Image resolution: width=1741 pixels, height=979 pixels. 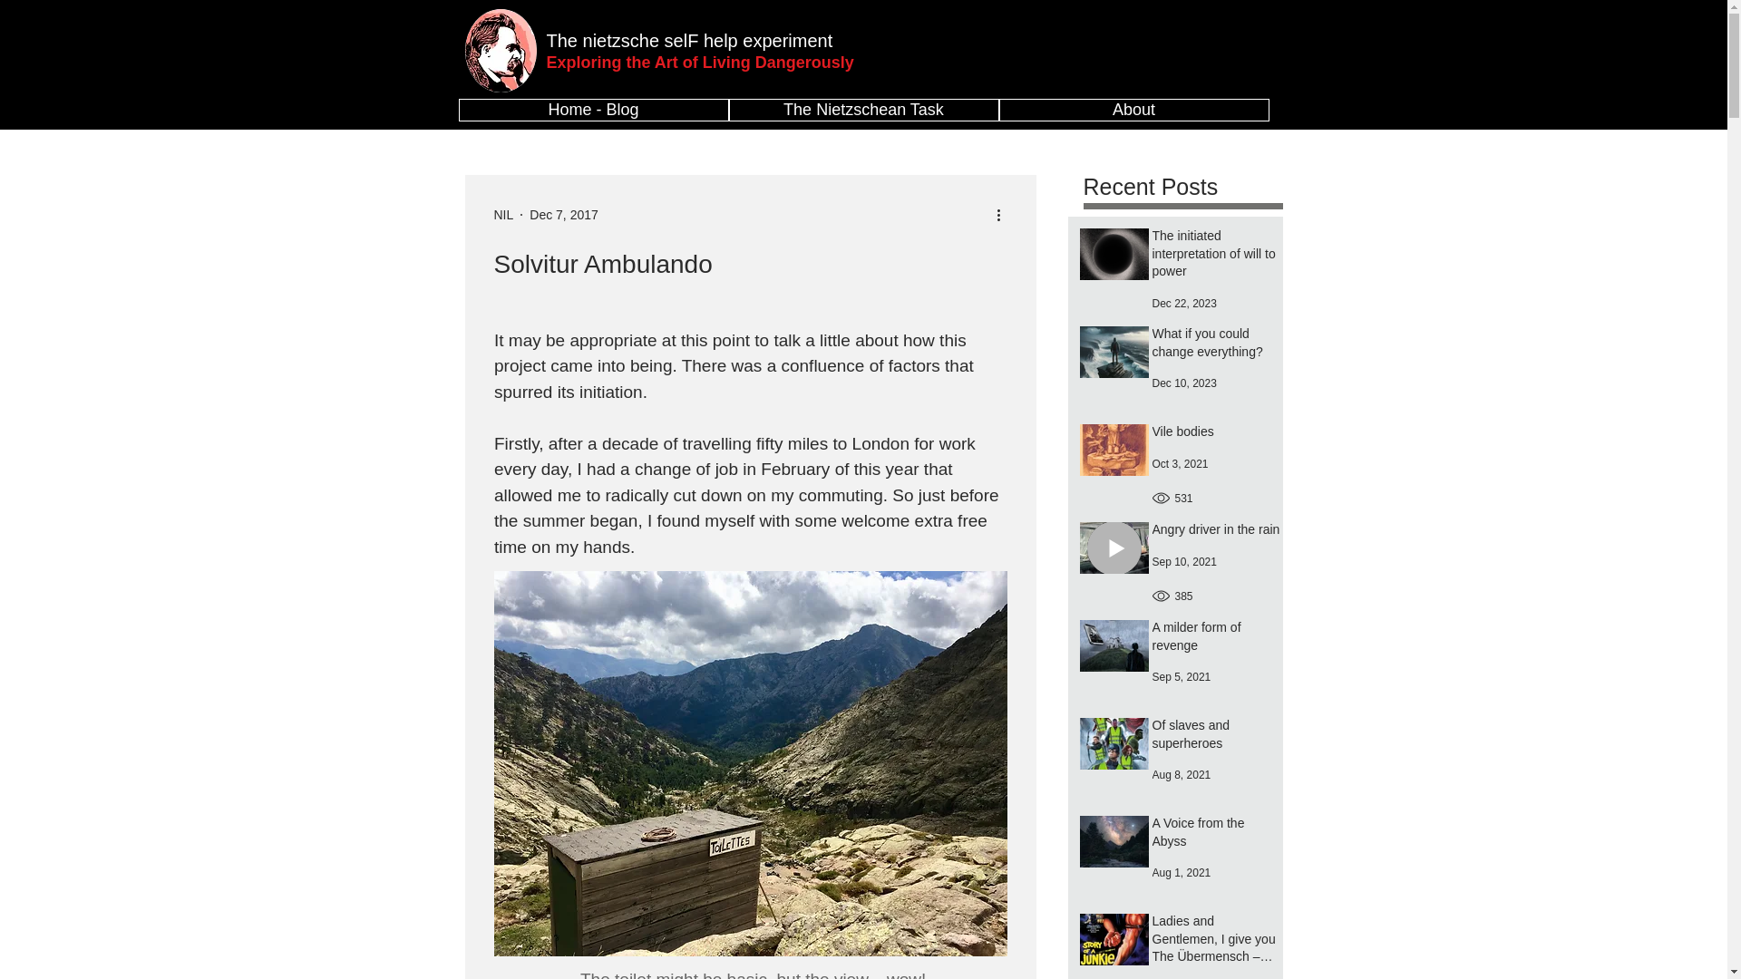 I want to click on The initiated interpretation of will to power, so click(x=1215, y=257).